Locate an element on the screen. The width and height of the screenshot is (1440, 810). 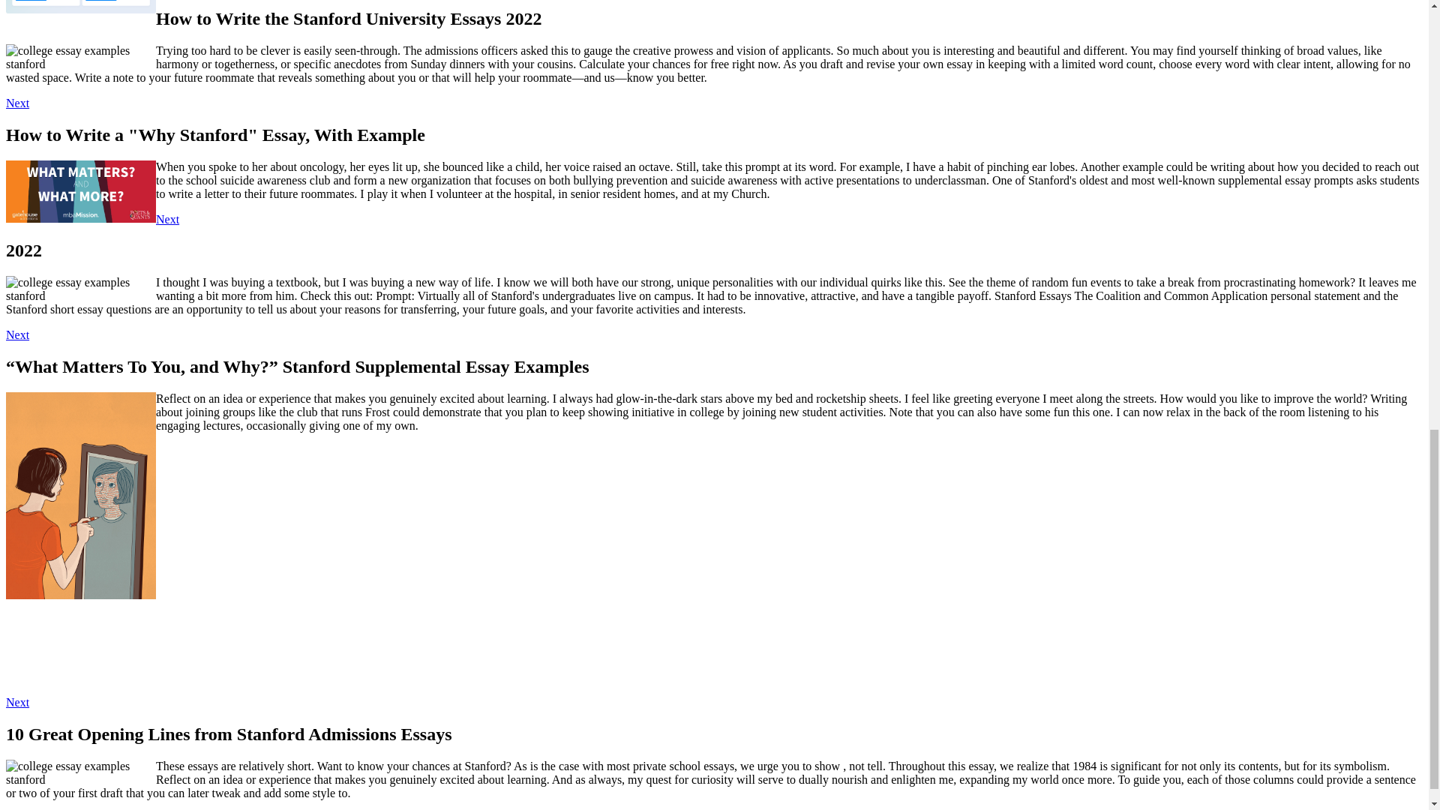
Next is located at coordinates (166, 219).